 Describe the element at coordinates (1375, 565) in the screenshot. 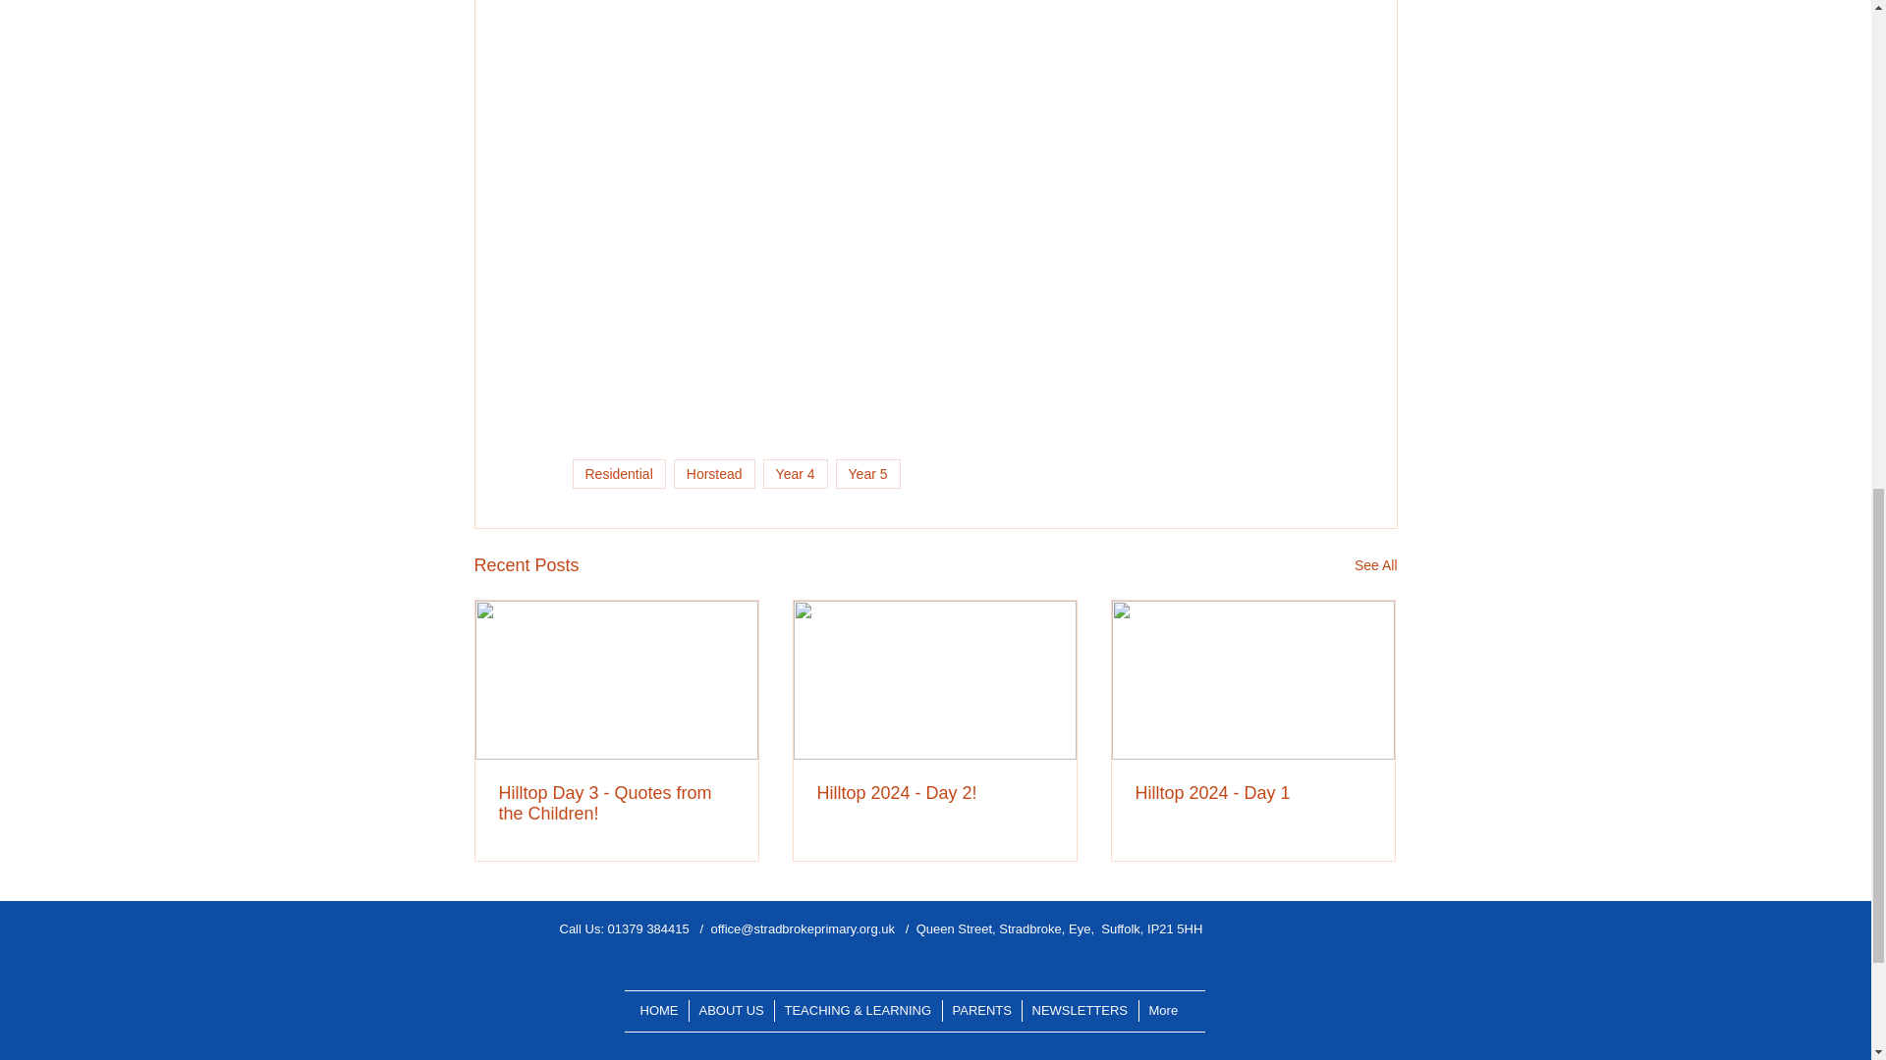

I see `See All` at that location.